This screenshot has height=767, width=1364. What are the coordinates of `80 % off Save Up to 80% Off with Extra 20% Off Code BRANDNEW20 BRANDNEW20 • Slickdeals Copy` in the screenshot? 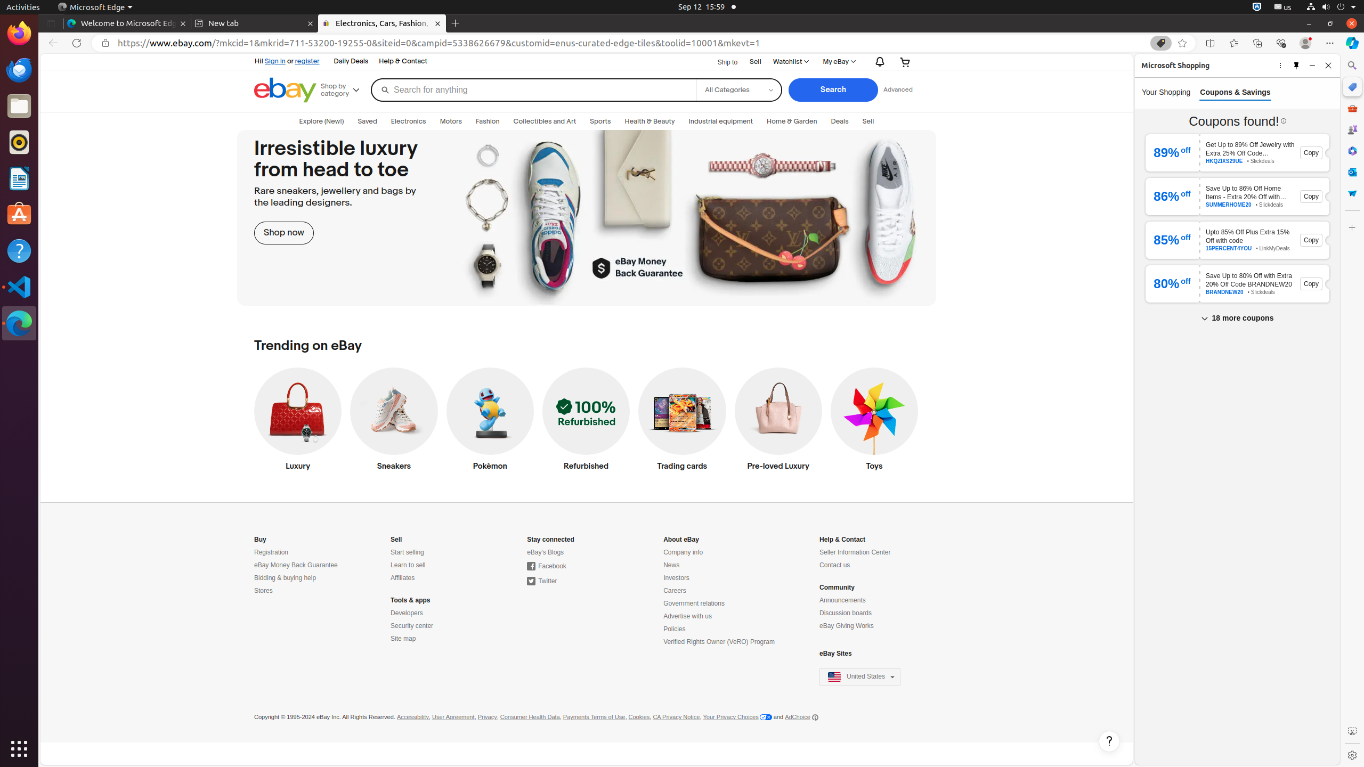 It's located at (1237, 284).